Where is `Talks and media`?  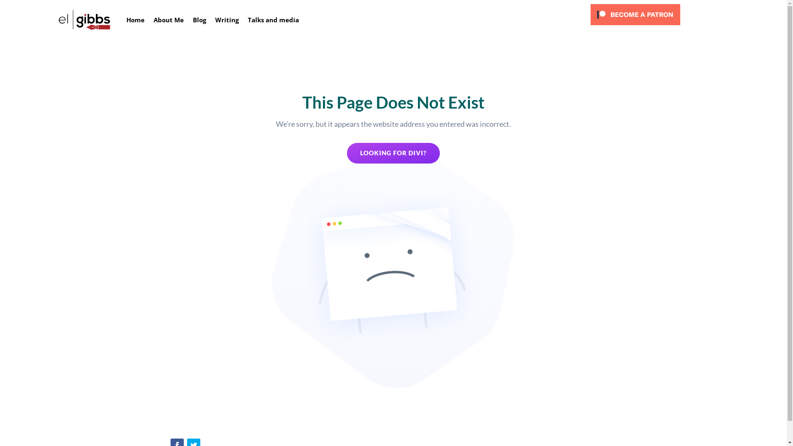
Talks and media is located at coordinates (273, 20).